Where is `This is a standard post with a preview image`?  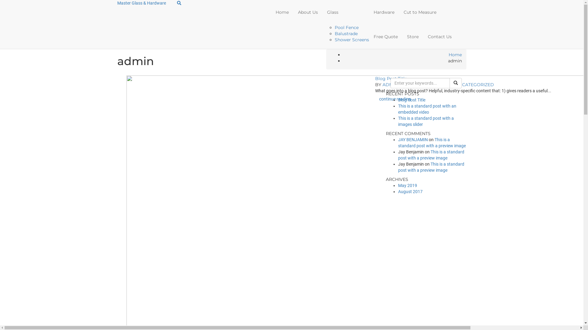
This is a standard post with a preview image is located at coordinates (431, 155).